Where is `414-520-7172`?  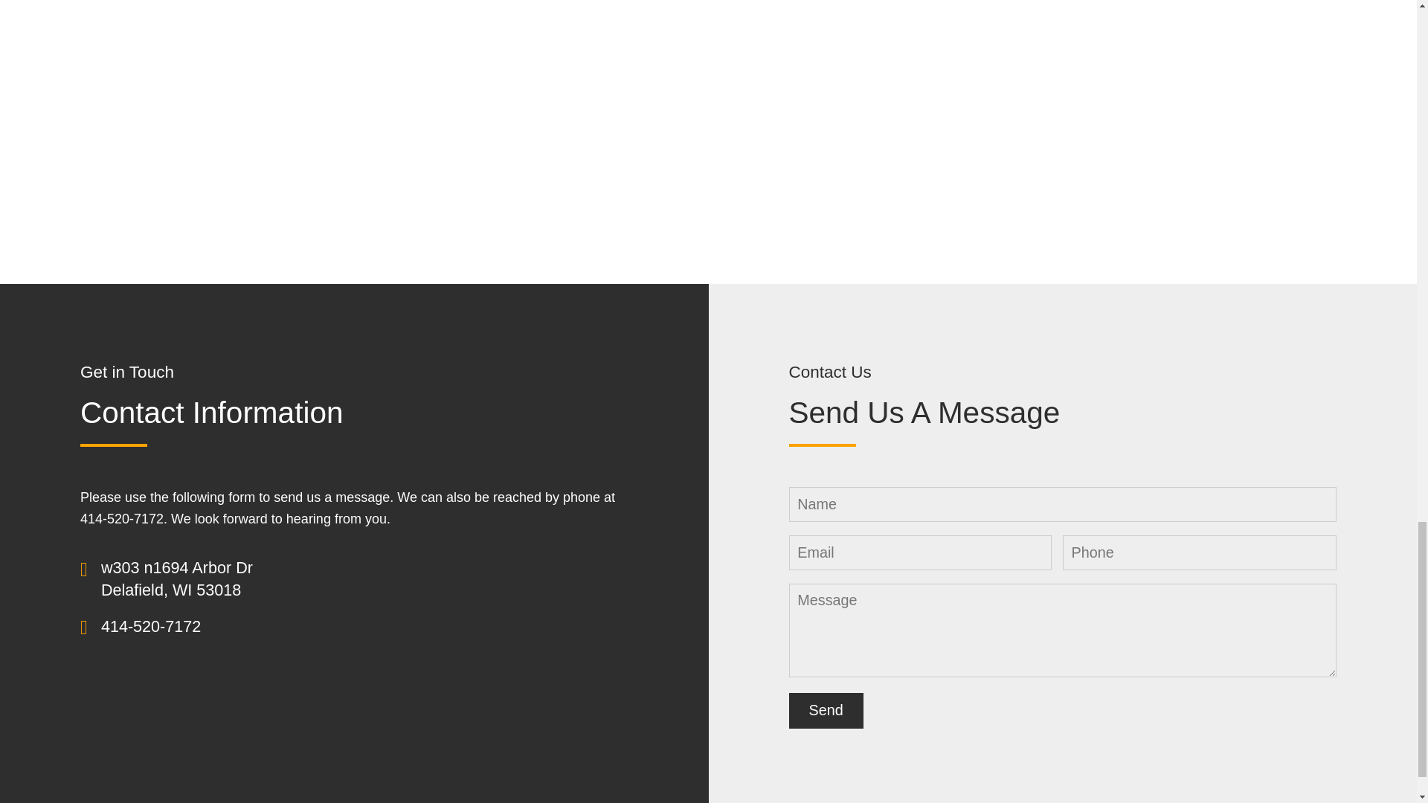
414-520-7172 is located at coordinates (151, 627).